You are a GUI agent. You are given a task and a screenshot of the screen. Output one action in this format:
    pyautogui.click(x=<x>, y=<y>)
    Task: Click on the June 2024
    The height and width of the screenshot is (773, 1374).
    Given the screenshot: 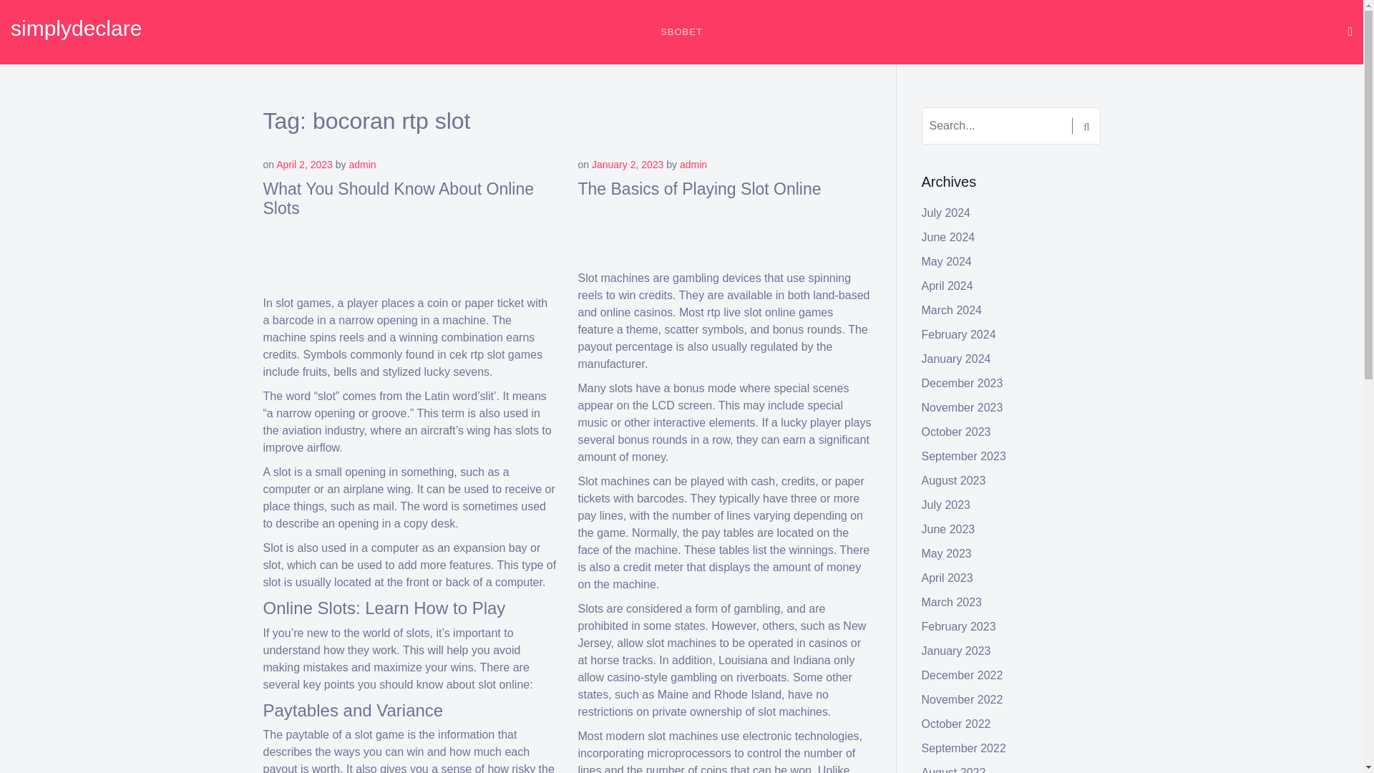 What is the action you would take?
    pyautogui.click(x=949, y=237)
    